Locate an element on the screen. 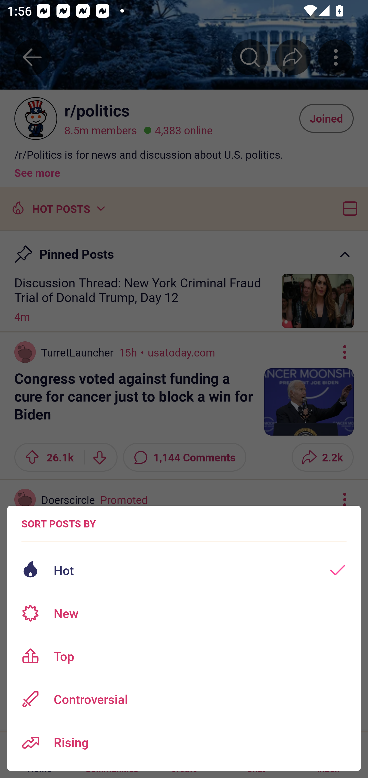 The width and height of the screenshot is (368, 778). New is located at coordinates (184, 613).